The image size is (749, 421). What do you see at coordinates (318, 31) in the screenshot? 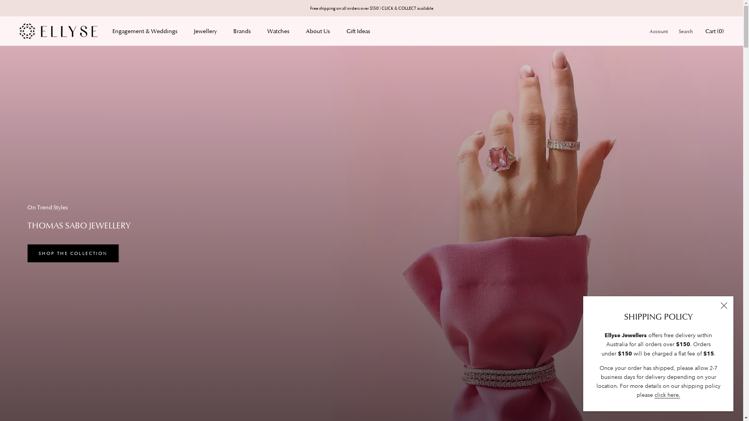
I see `About Us
About Us` at bounding box center [318, 31].